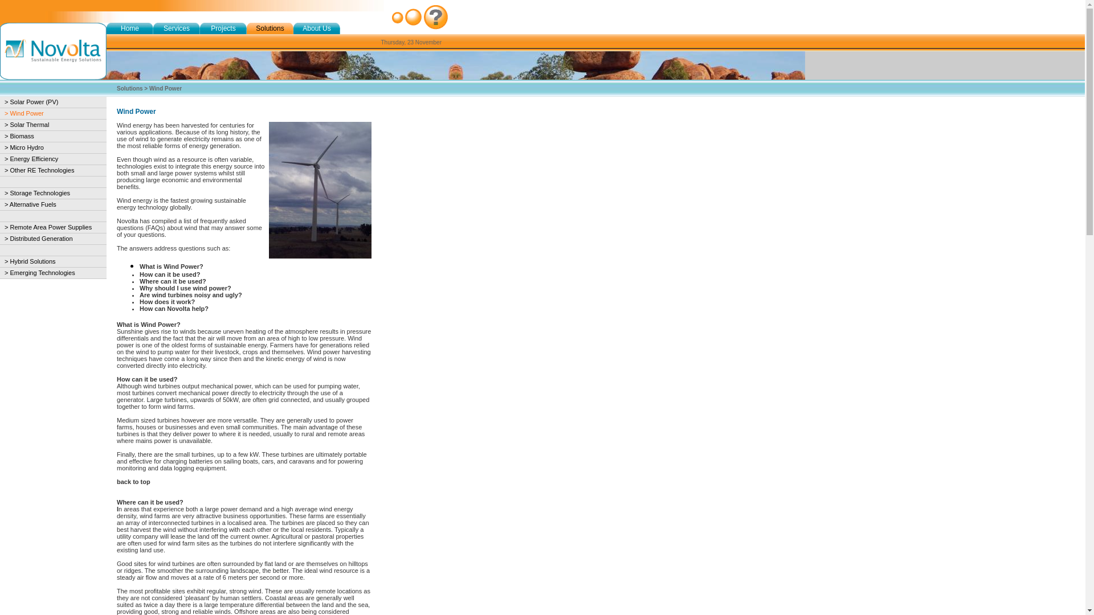  Describe the element at coordinates (223, 28) in the screenshot. I see `Projects` at that location.